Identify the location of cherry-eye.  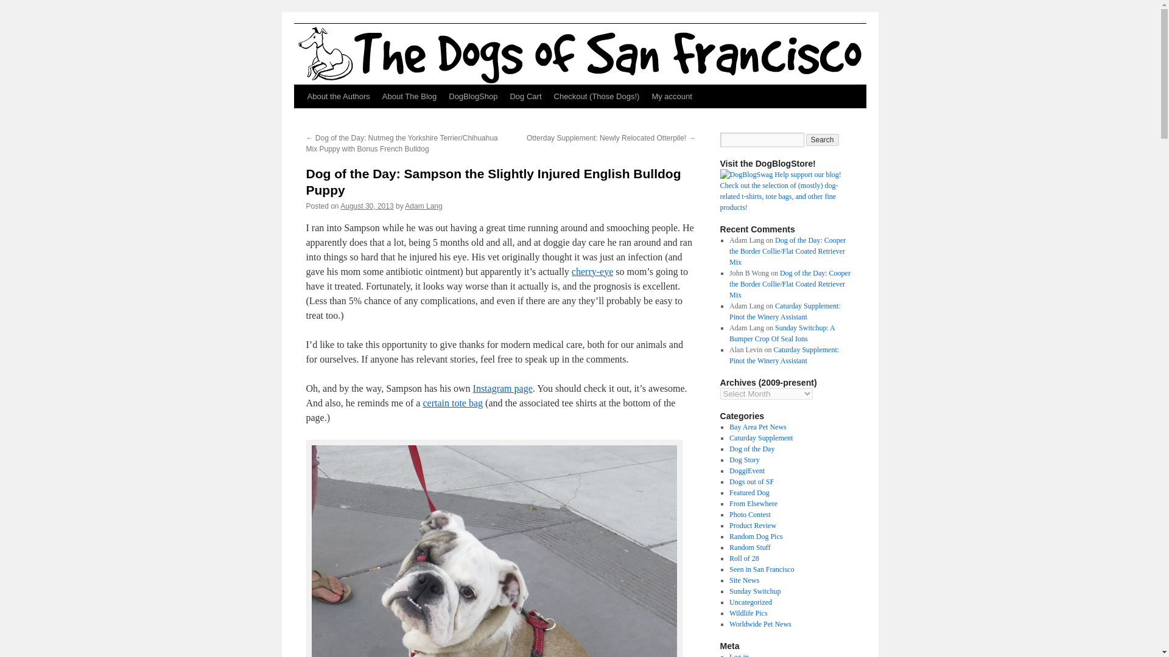
(592, 271).